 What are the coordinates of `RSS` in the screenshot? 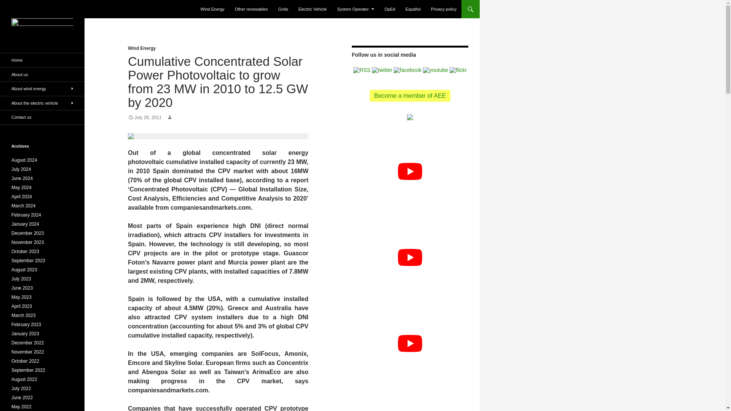 It's located at (362, 69).